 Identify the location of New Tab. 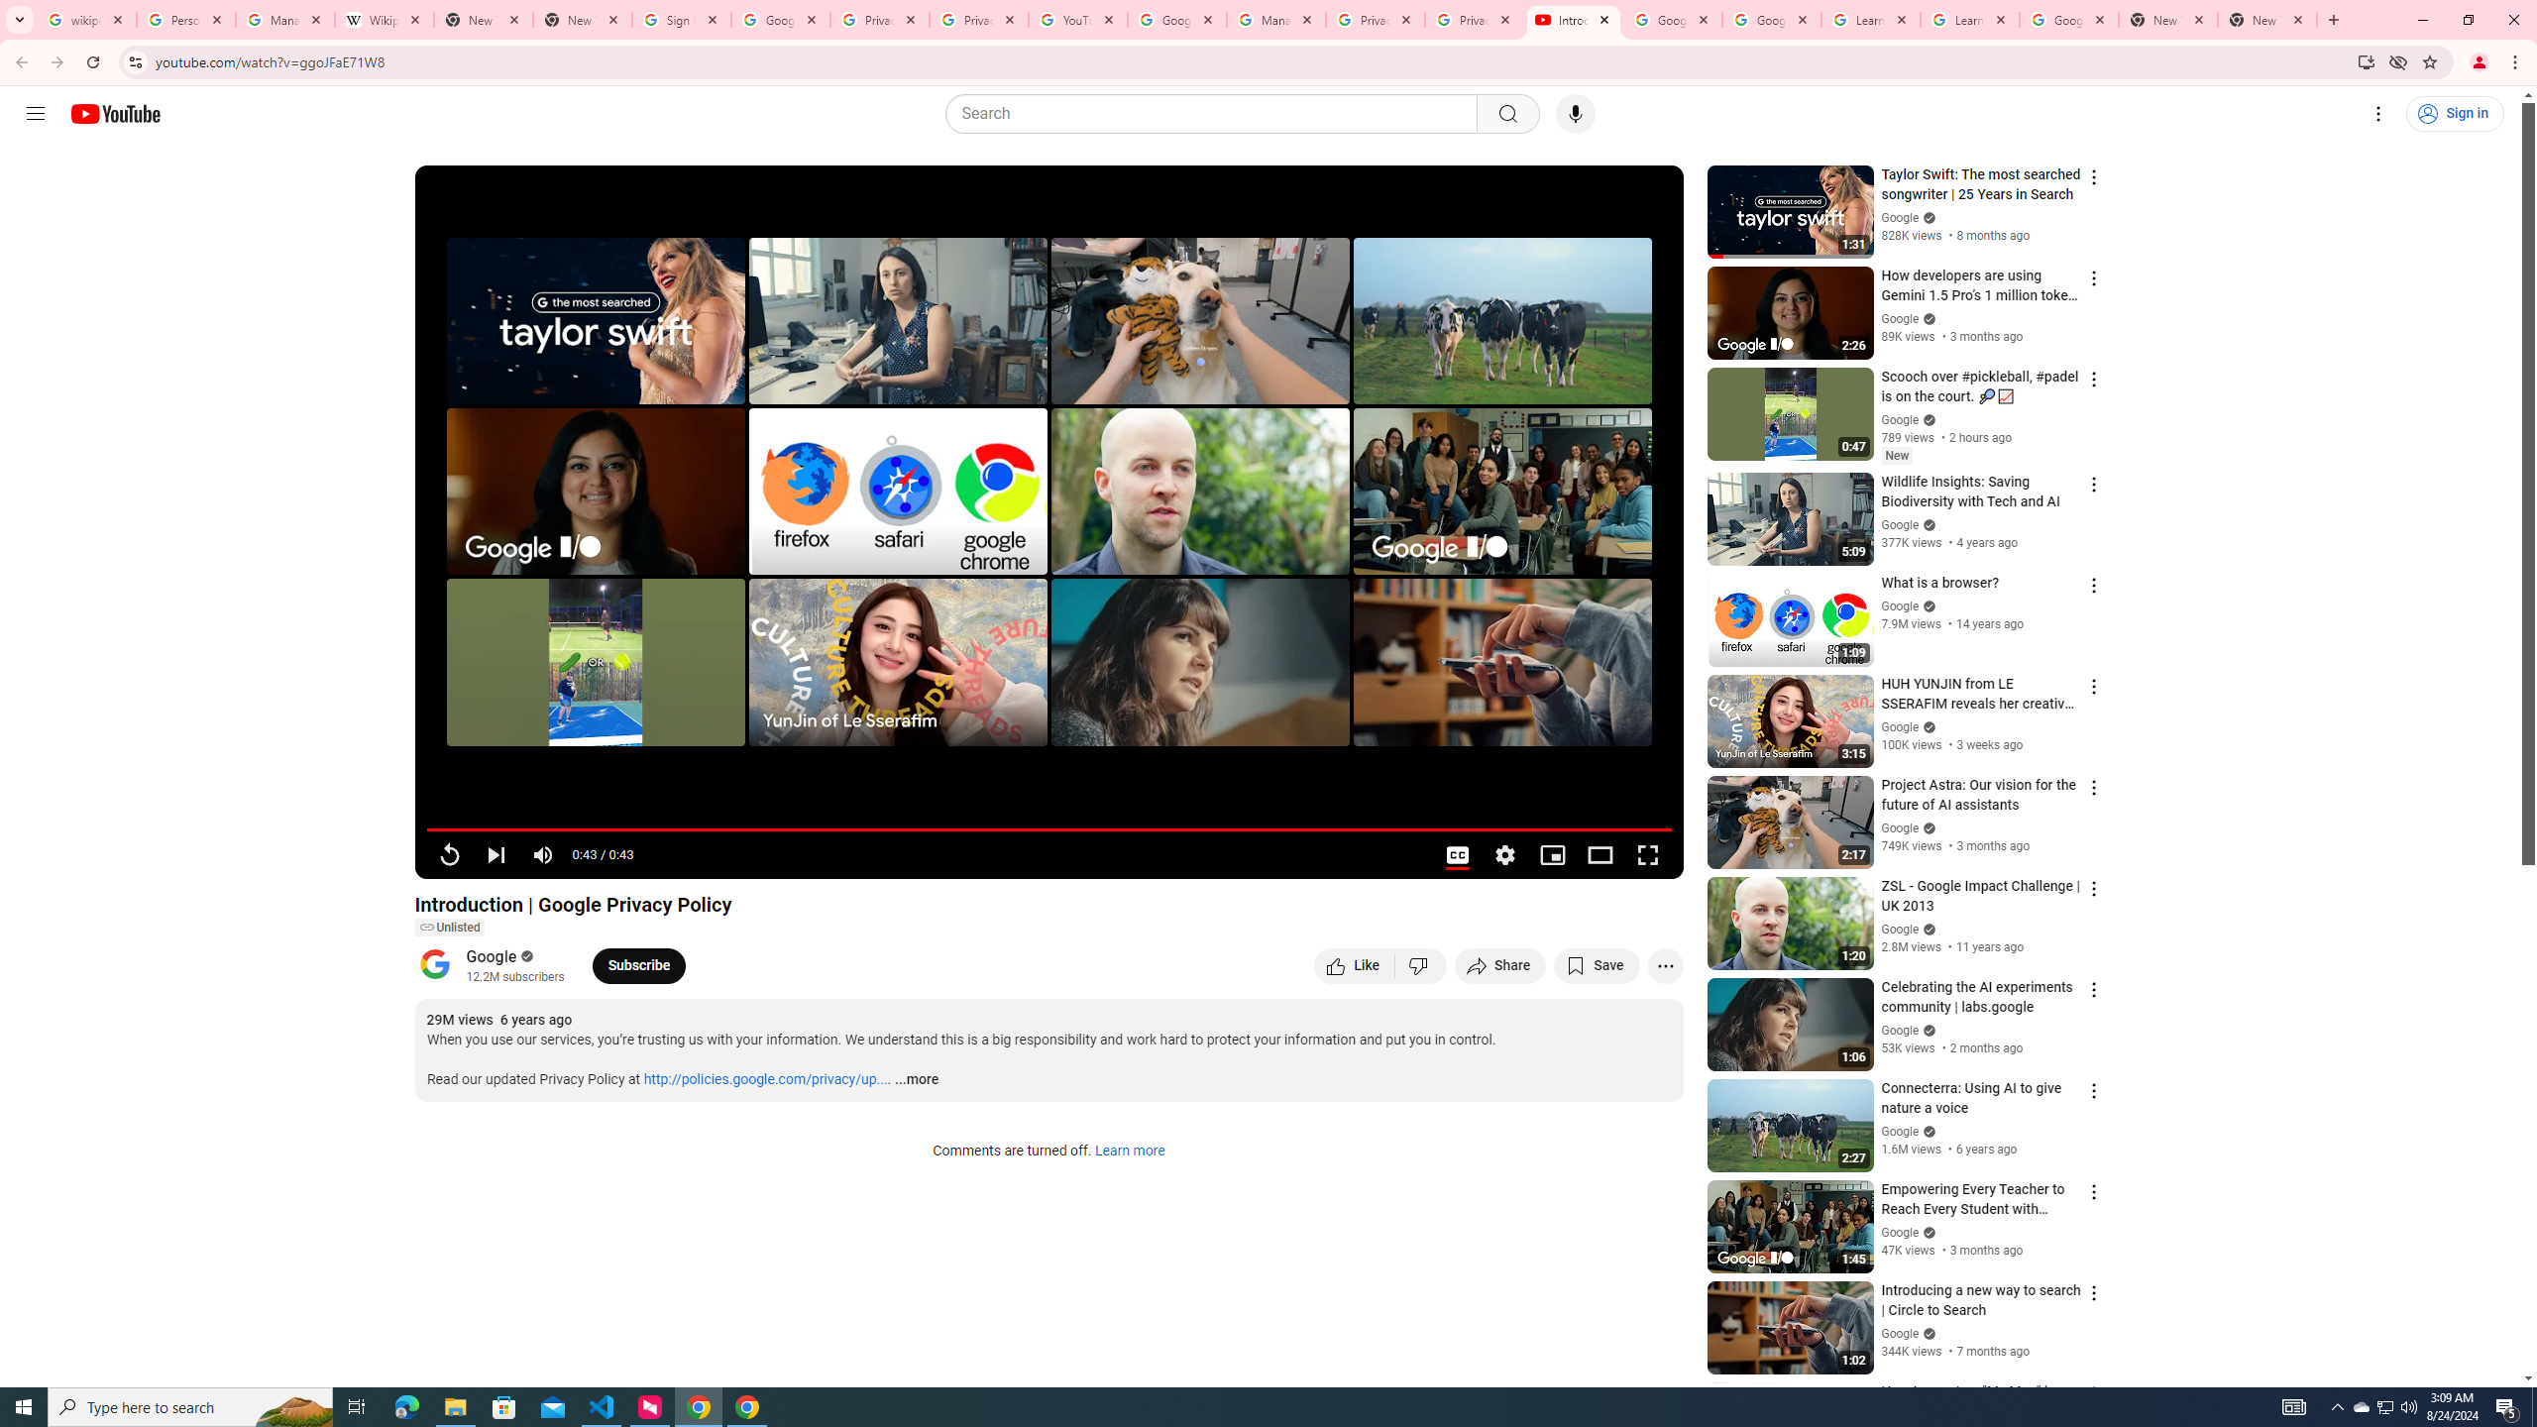
(583, 20).